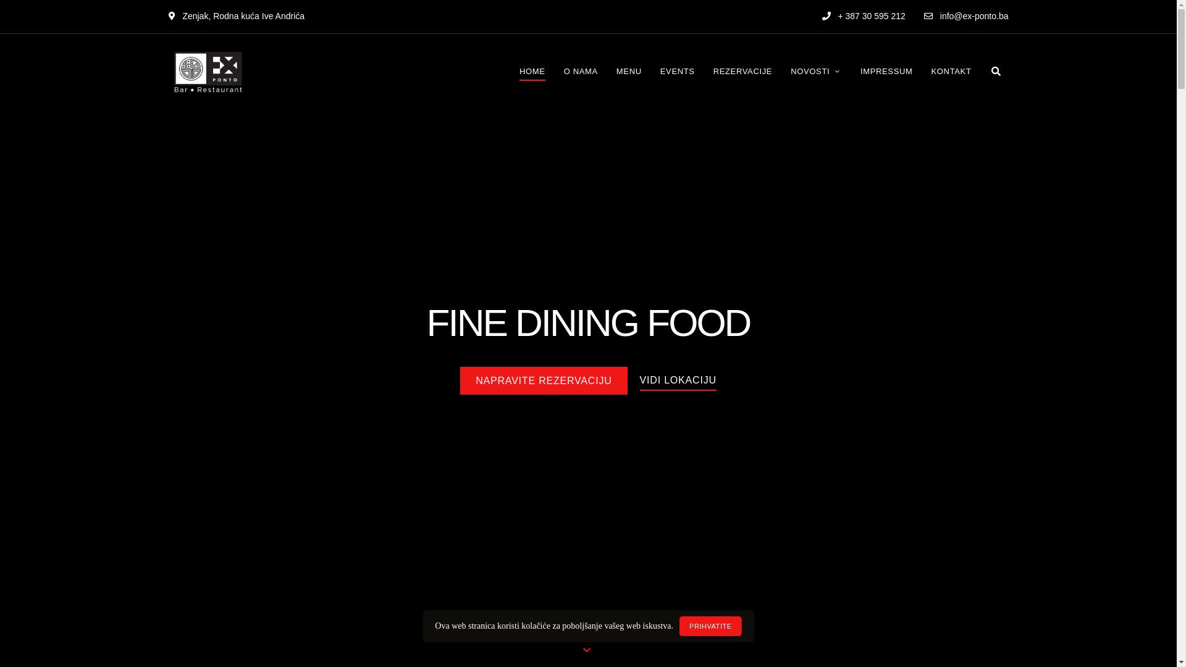 This screenshot has height=667, width=1186. I want to click on KONTAKT, so click(951, 72).